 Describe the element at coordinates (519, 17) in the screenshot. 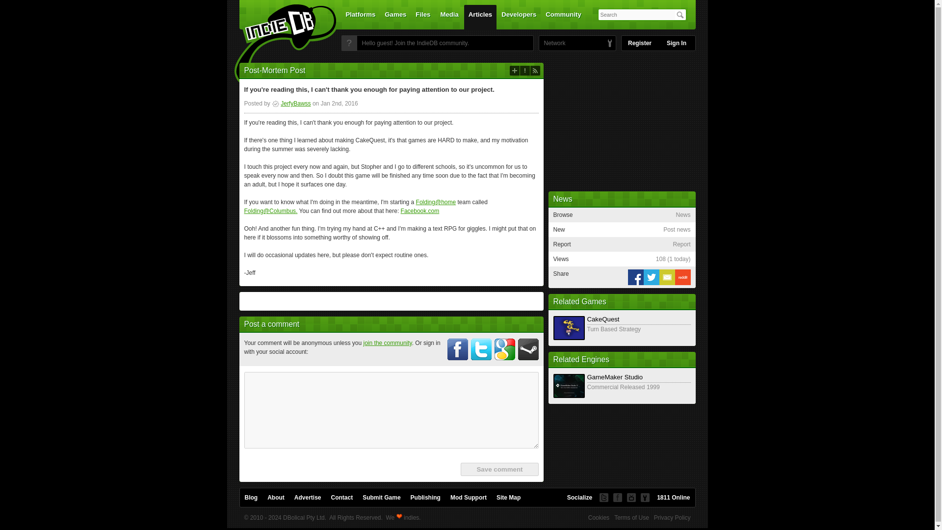

I see `Developers` at that location.